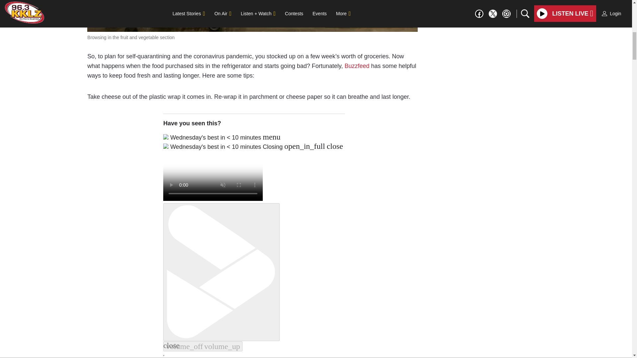 The height and width of the screenshot is (358, 637). Describe the element at coordinates (628, 5) in the screenshot. I see `Close AdCheckmark indicating ad close` at that location.